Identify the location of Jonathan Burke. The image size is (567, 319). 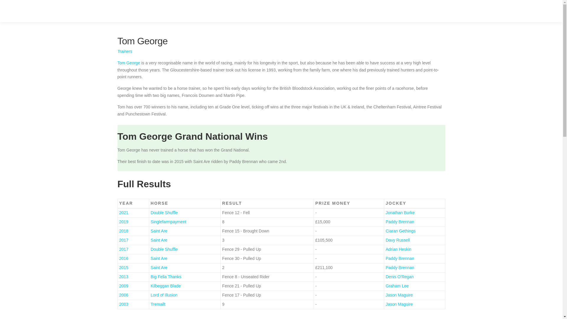
(400, 212).